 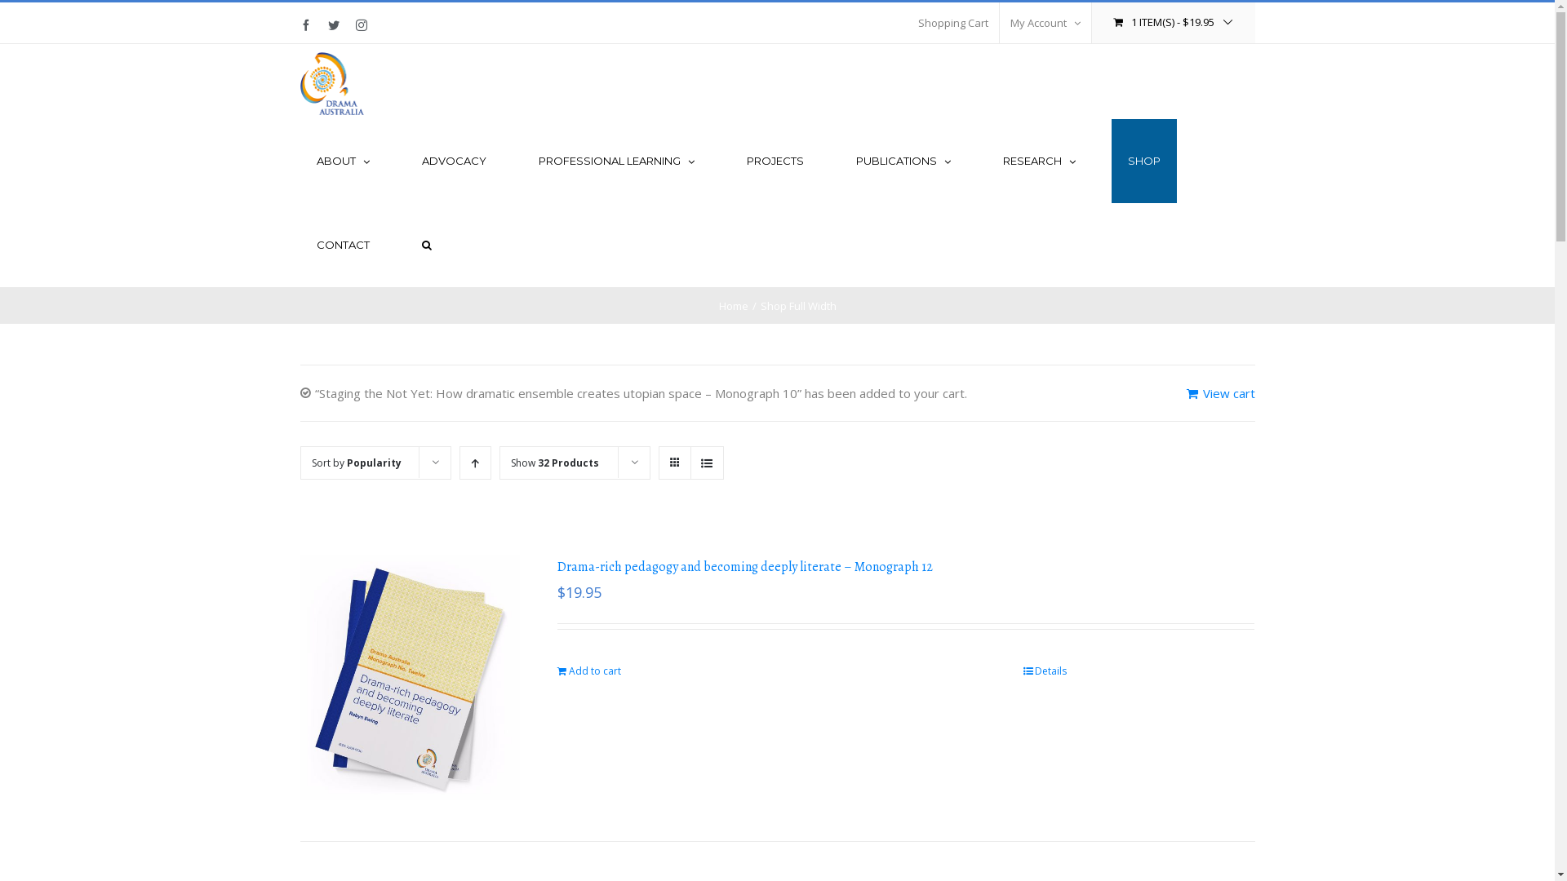 What do you see at coordinates (555, 463) in the screenshot?
I see `Show 32 Products` at bounding box center [555, 463].